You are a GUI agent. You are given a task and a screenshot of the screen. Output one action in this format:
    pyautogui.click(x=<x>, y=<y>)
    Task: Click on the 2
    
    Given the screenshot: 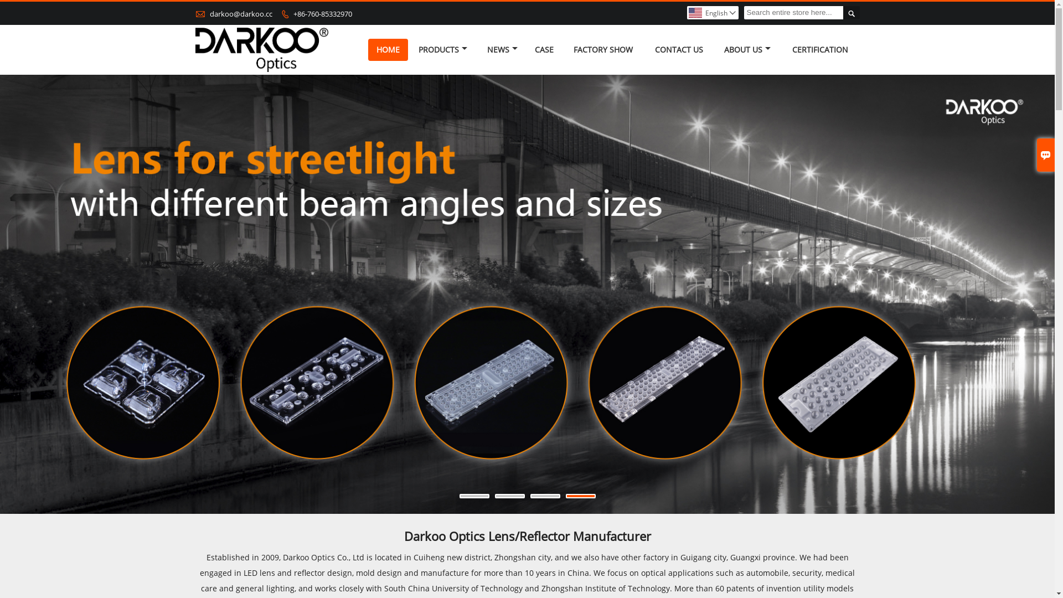 What is the action you would take?
    pyautogui.click(x=510, y=496)
    